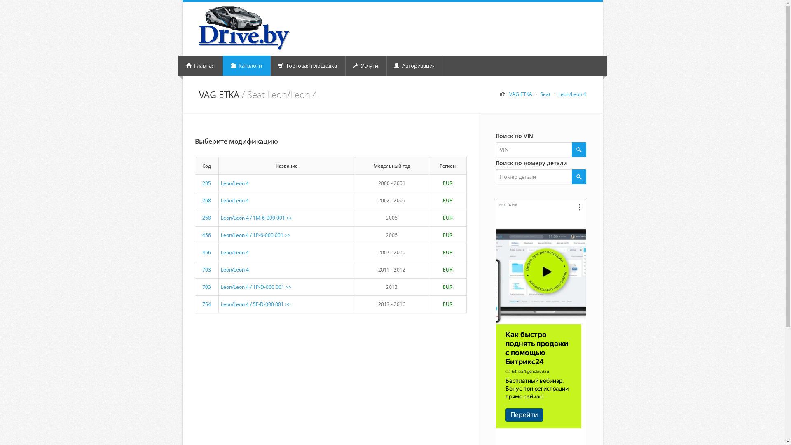 The width and height of the screenshot is (791, 445). Describe the element at coordinates (207, 304) in the screenshot. I see `754` at that location.